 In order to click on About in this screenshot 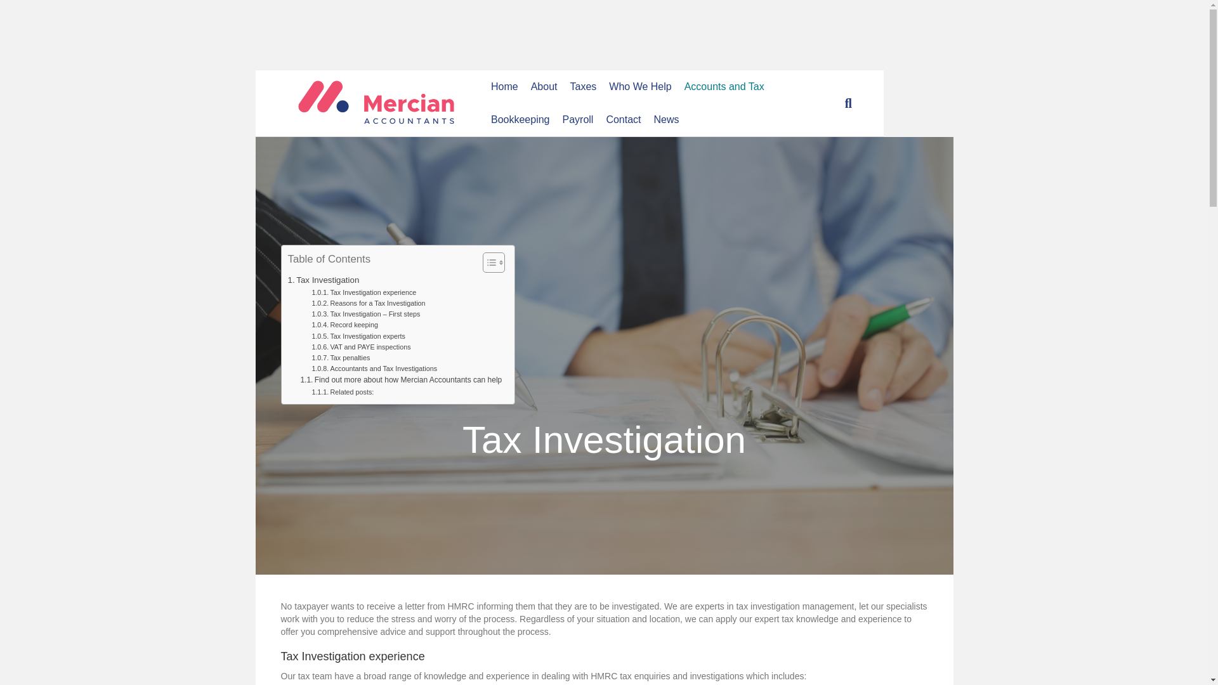, I will do `click(544, 87)`.